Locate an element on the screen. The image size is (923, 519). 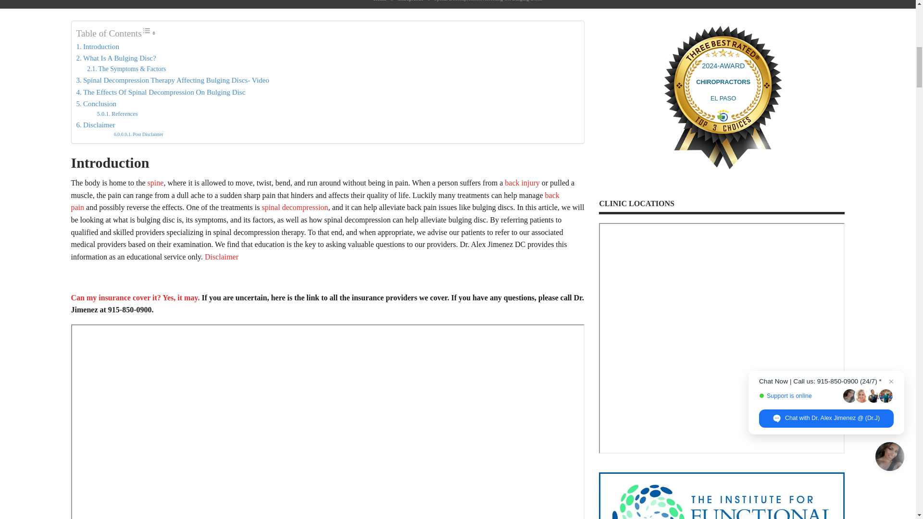
What Is A Bulging Disc? is located at coordinates (115, 58).